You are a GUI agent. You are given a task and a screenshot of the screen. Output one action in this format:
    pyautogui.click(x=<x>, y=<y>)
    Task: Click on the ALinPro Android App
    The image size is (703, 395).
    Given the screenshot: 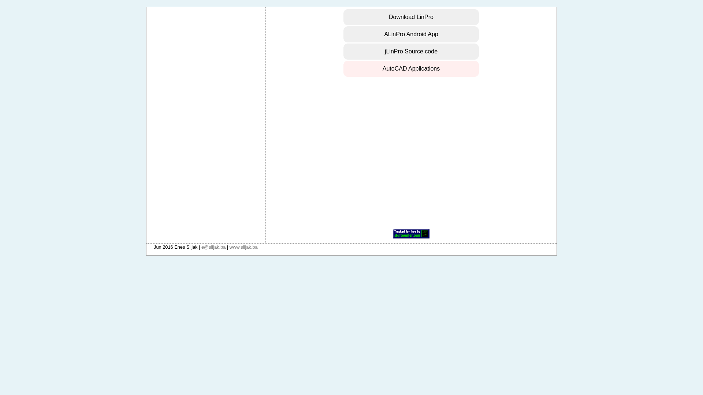 What is the action you would take?
    pyautogui.click(x=411, y=34)
    